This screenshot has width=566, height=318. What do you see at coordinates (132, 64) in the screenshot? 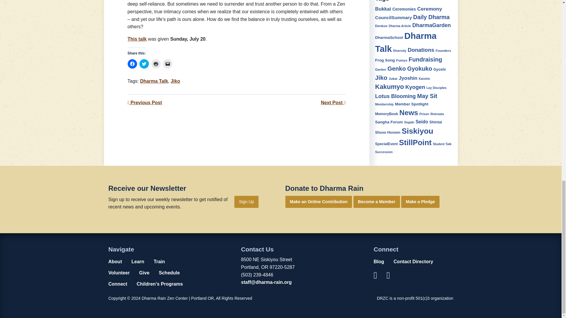
I see `Click to share on Facebook` at bounding box center [132, 64].